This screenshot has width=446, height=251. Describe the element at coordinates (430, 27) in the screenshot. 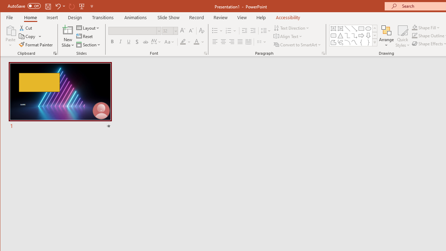

I see `More Options` at that location.